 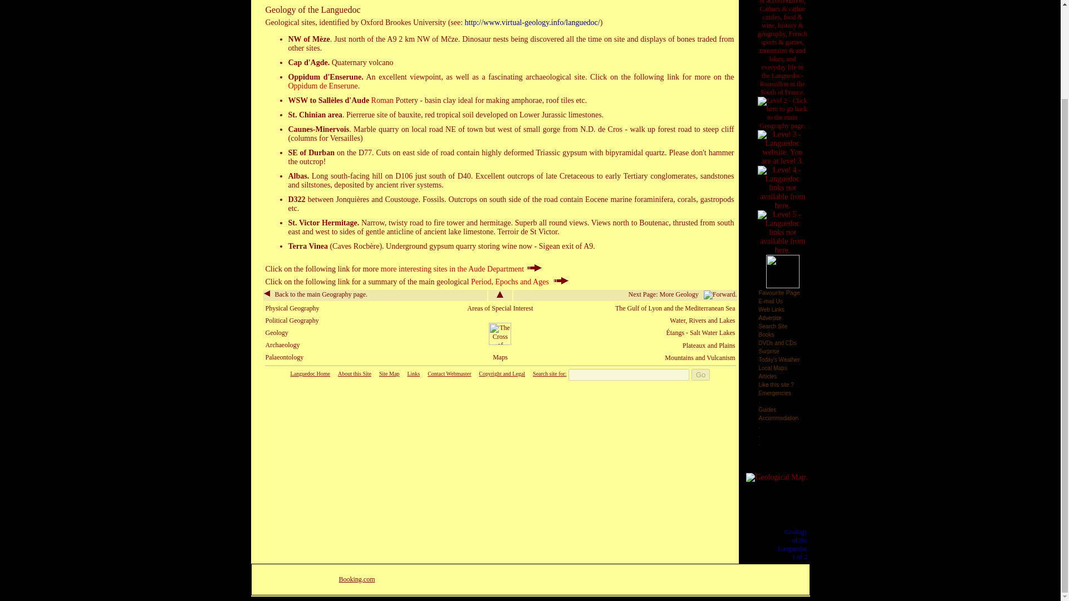 What do you see at coordinates (679, 321) in the screenshot?
I see `Water,` at bounding box center [679, 321].